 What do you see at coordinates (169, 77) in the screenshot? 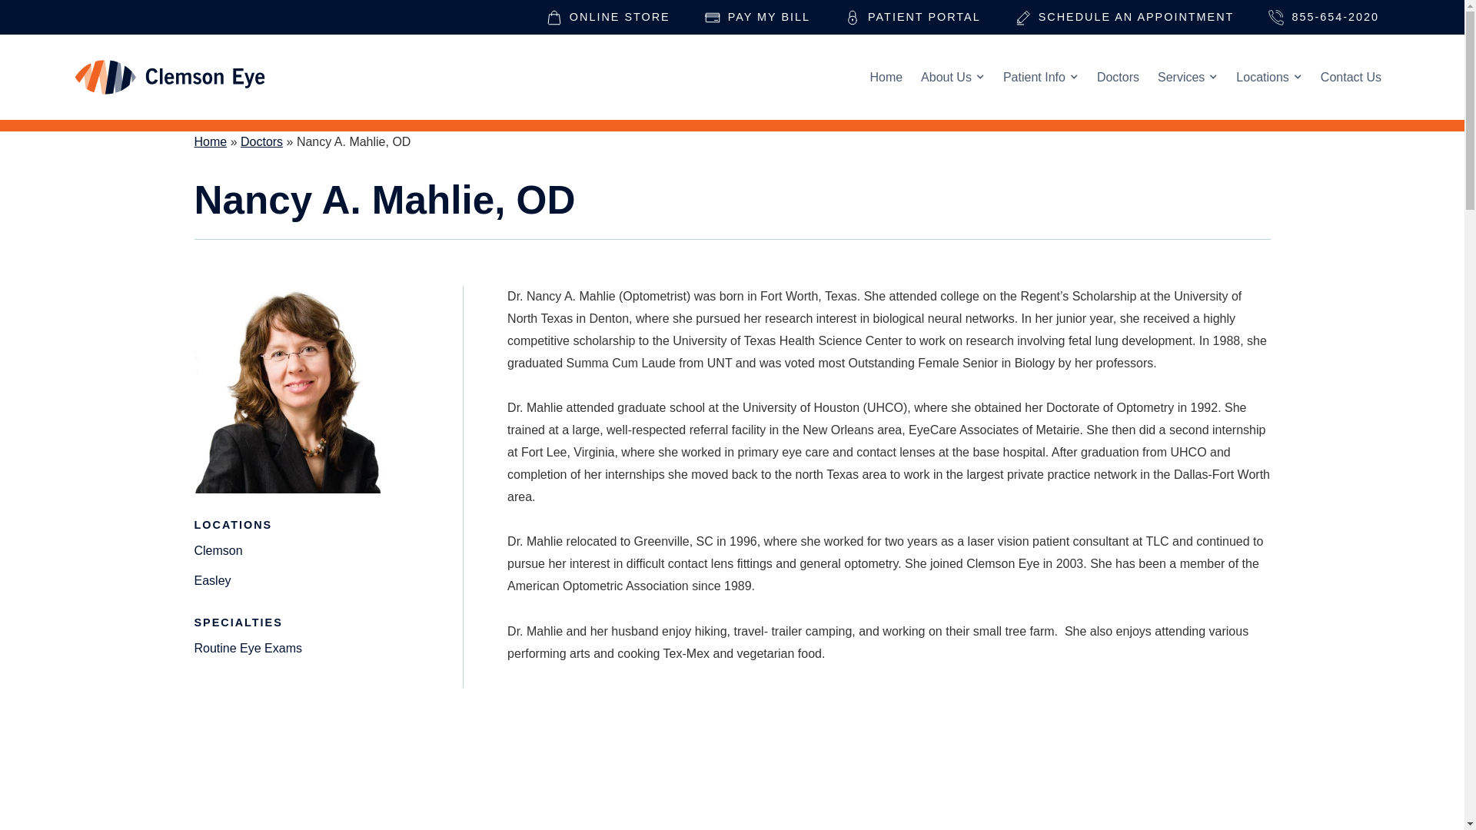
I see `Go to homepage` at bounding box center [169, 77].